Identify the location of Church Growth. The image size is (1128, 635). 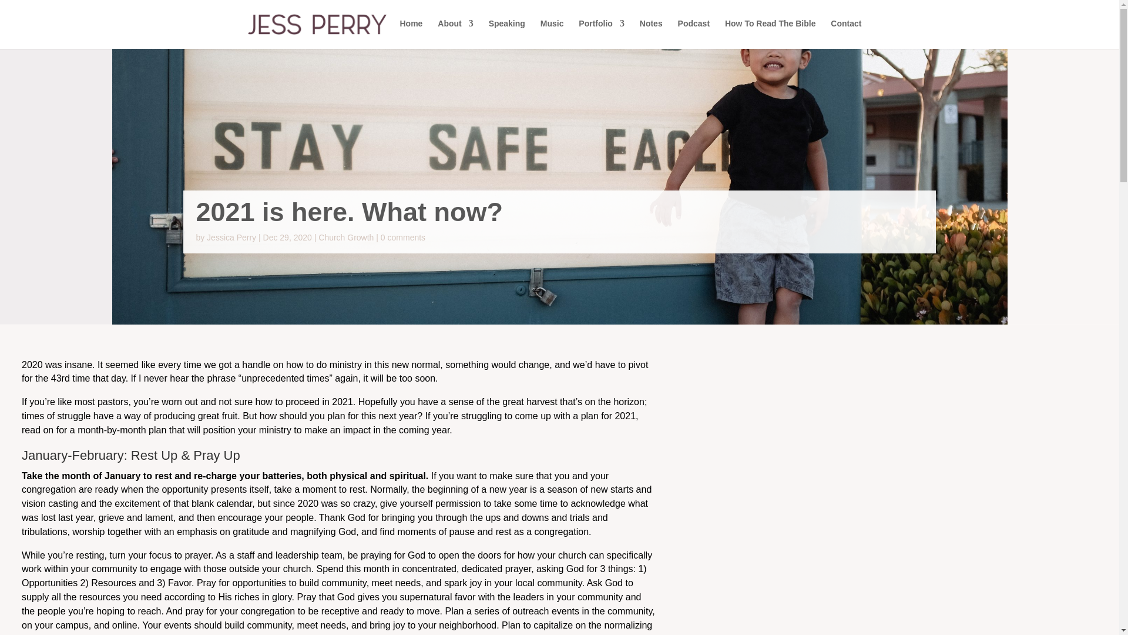
(345, 238).